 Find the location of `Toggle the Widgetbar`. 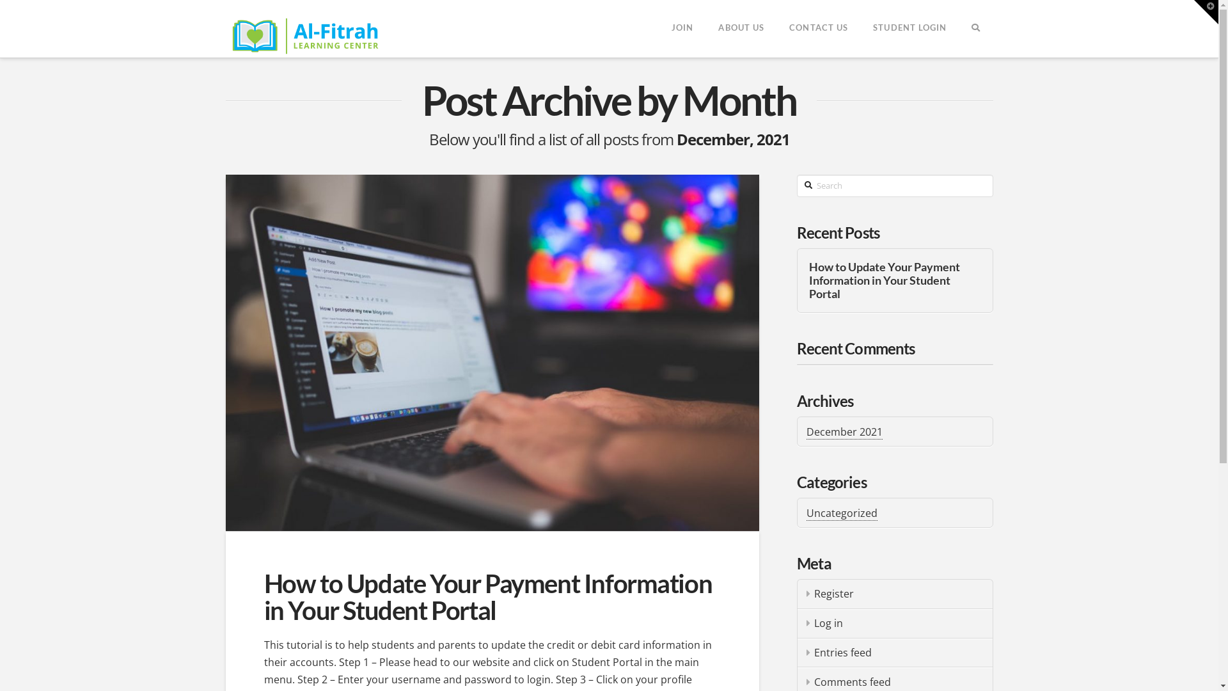

Toggle the Widgetbar is located at coordinates (1206, 12).